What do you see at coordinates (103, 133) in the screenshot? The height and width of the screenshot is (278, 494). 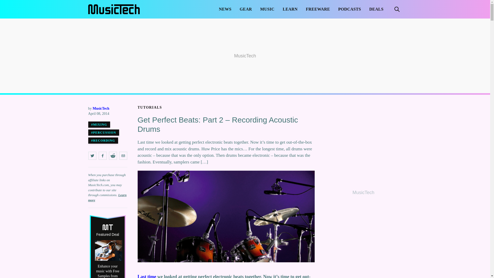 I see `Percussion` at bounding box center [103, 133].